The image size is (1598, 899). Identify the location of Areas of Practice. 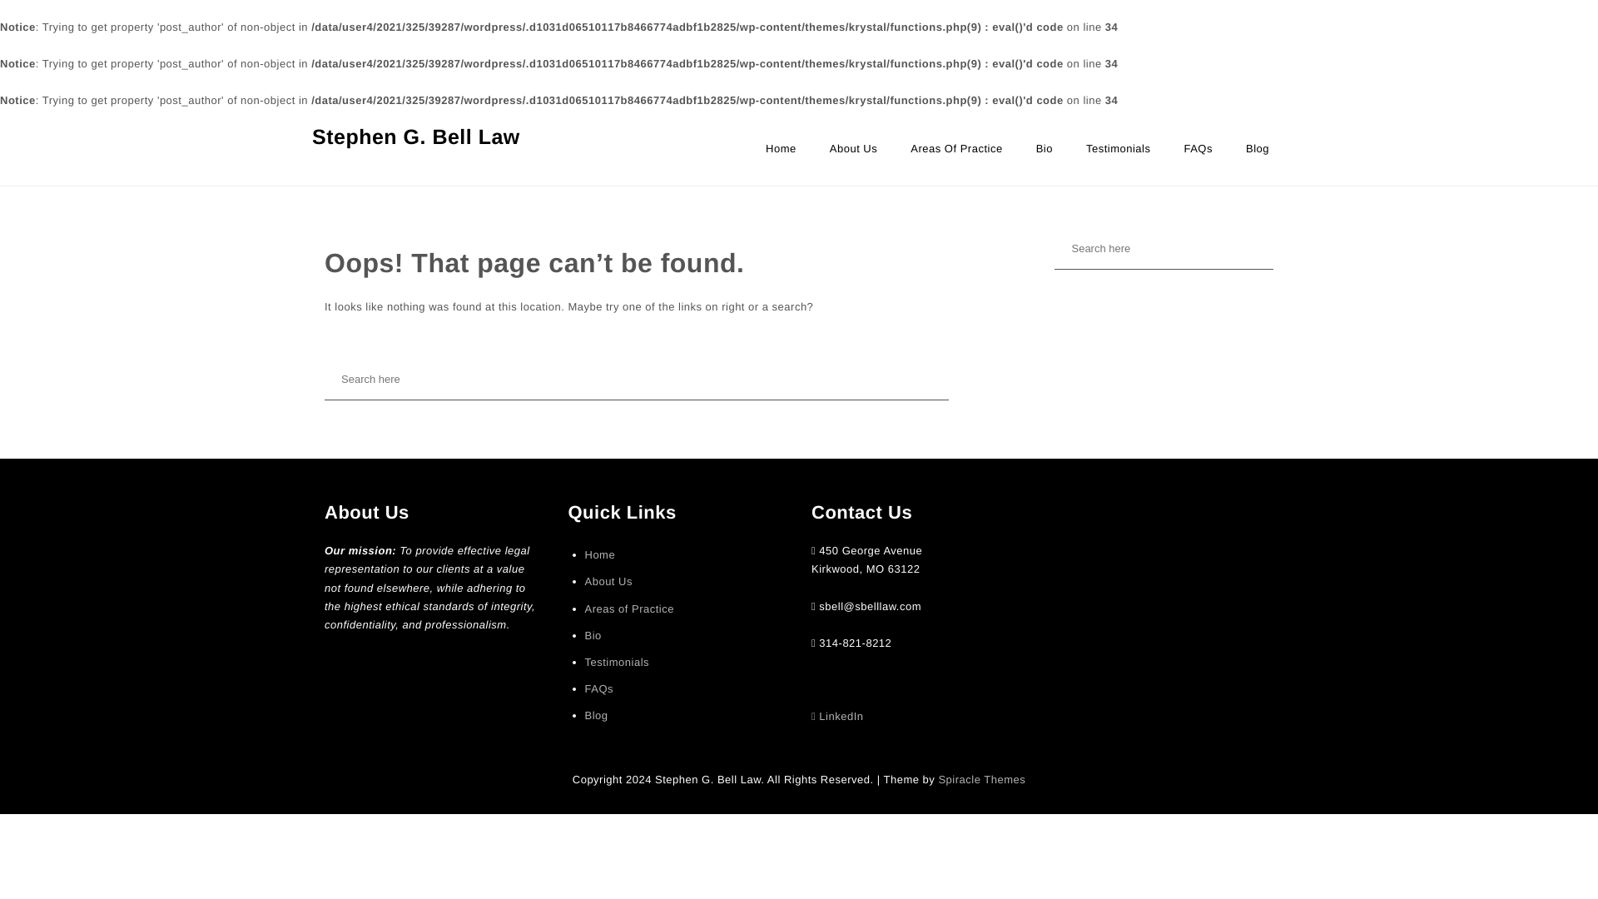
(955, 156).